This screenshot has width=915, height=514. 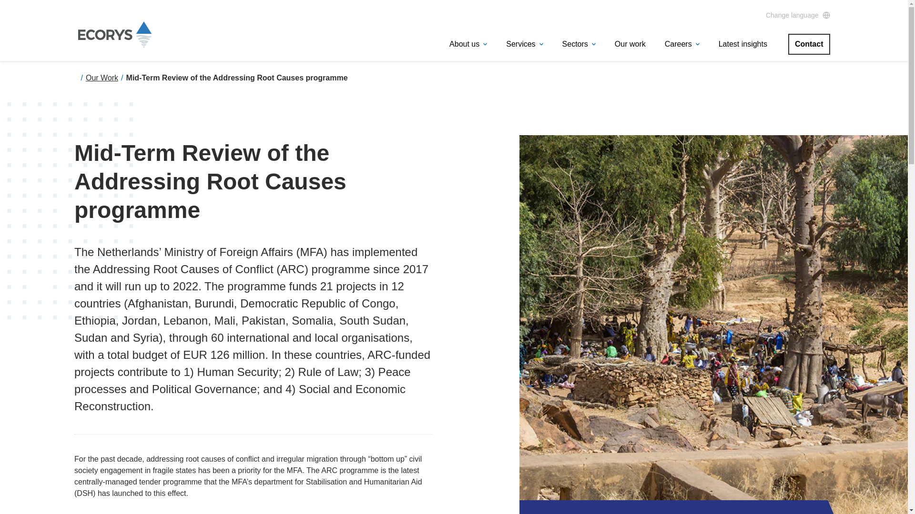 What do you see at coordinates (114, 34) in the screenshot?
I see `Ecorys` at bounding box center [114, 34].